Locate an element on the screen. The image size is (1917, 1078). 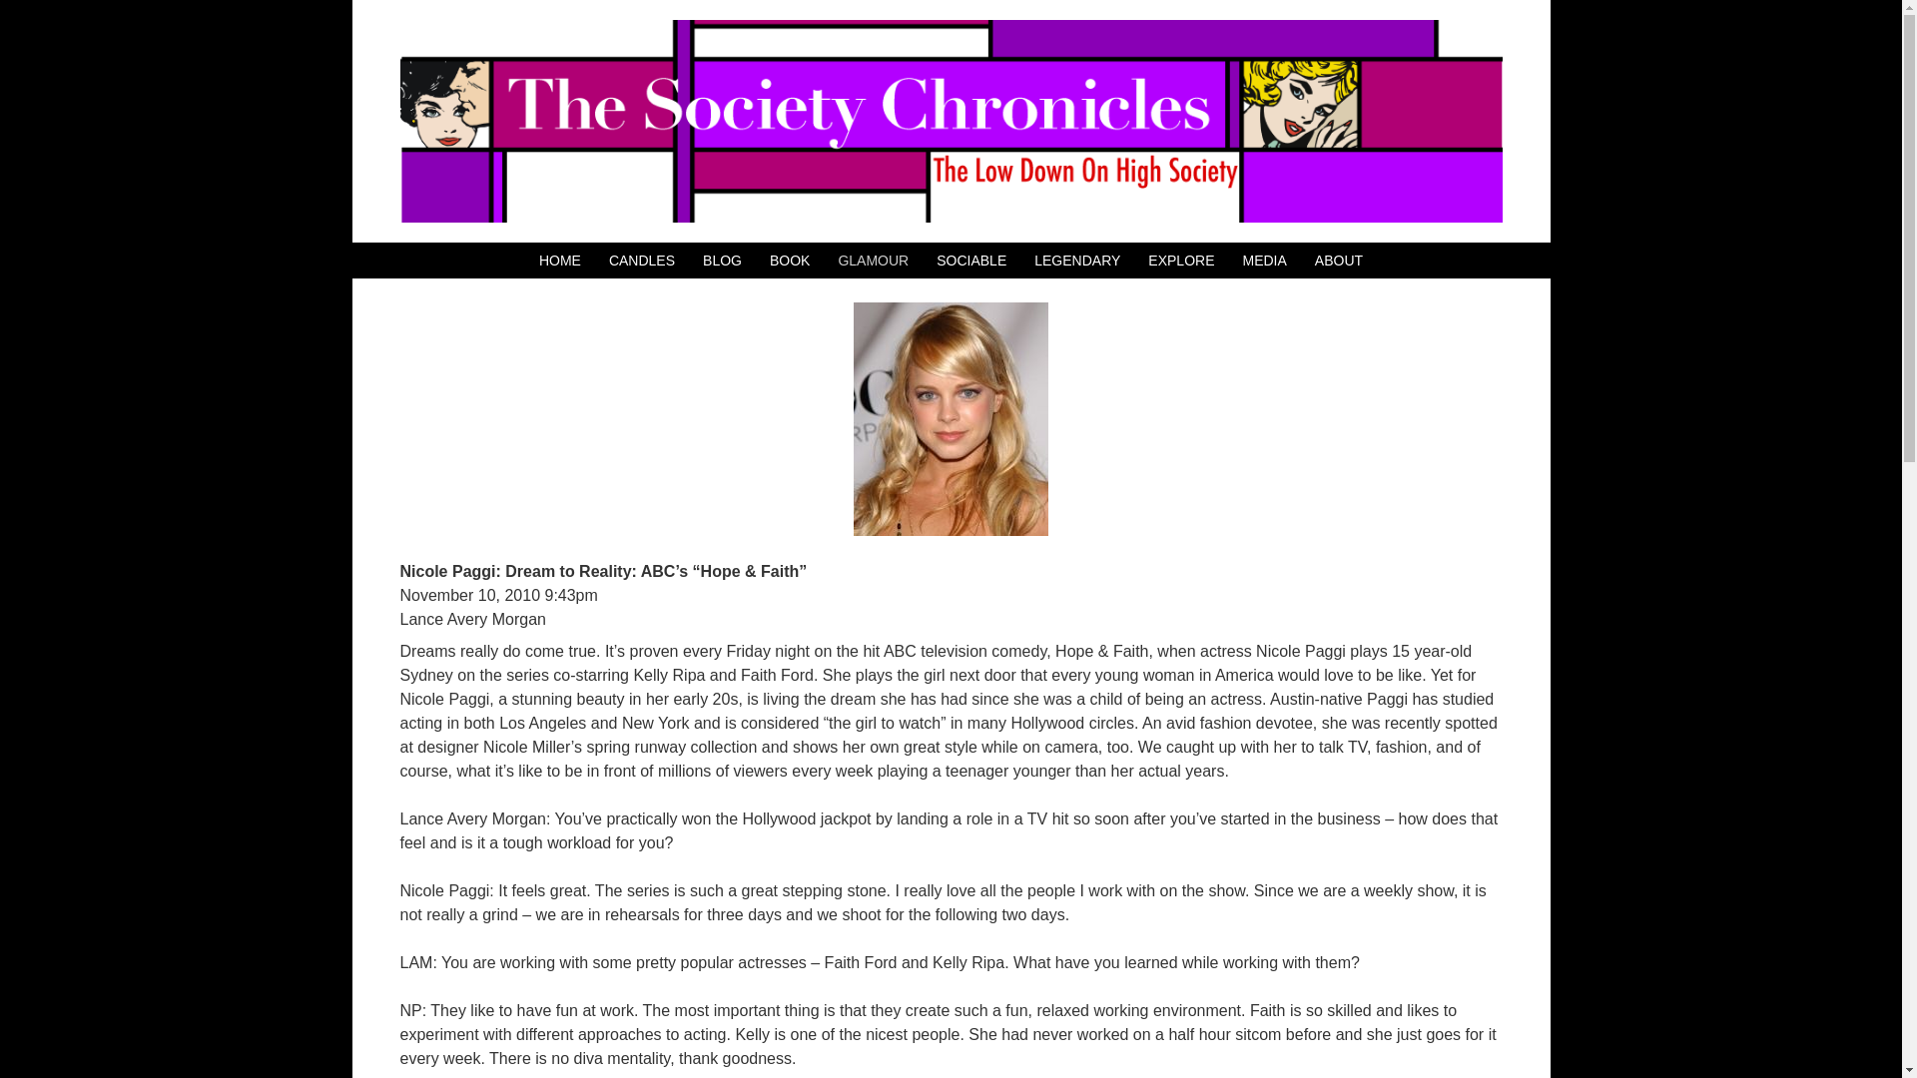
EXPLORE is located at coordinates (1180, 261).